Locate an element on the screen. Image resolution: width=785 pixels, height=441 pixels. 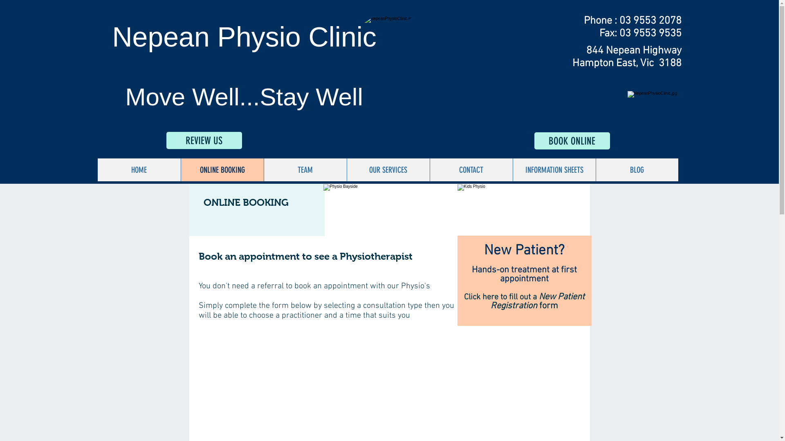
TEAM is located at coordinates (305, 170).